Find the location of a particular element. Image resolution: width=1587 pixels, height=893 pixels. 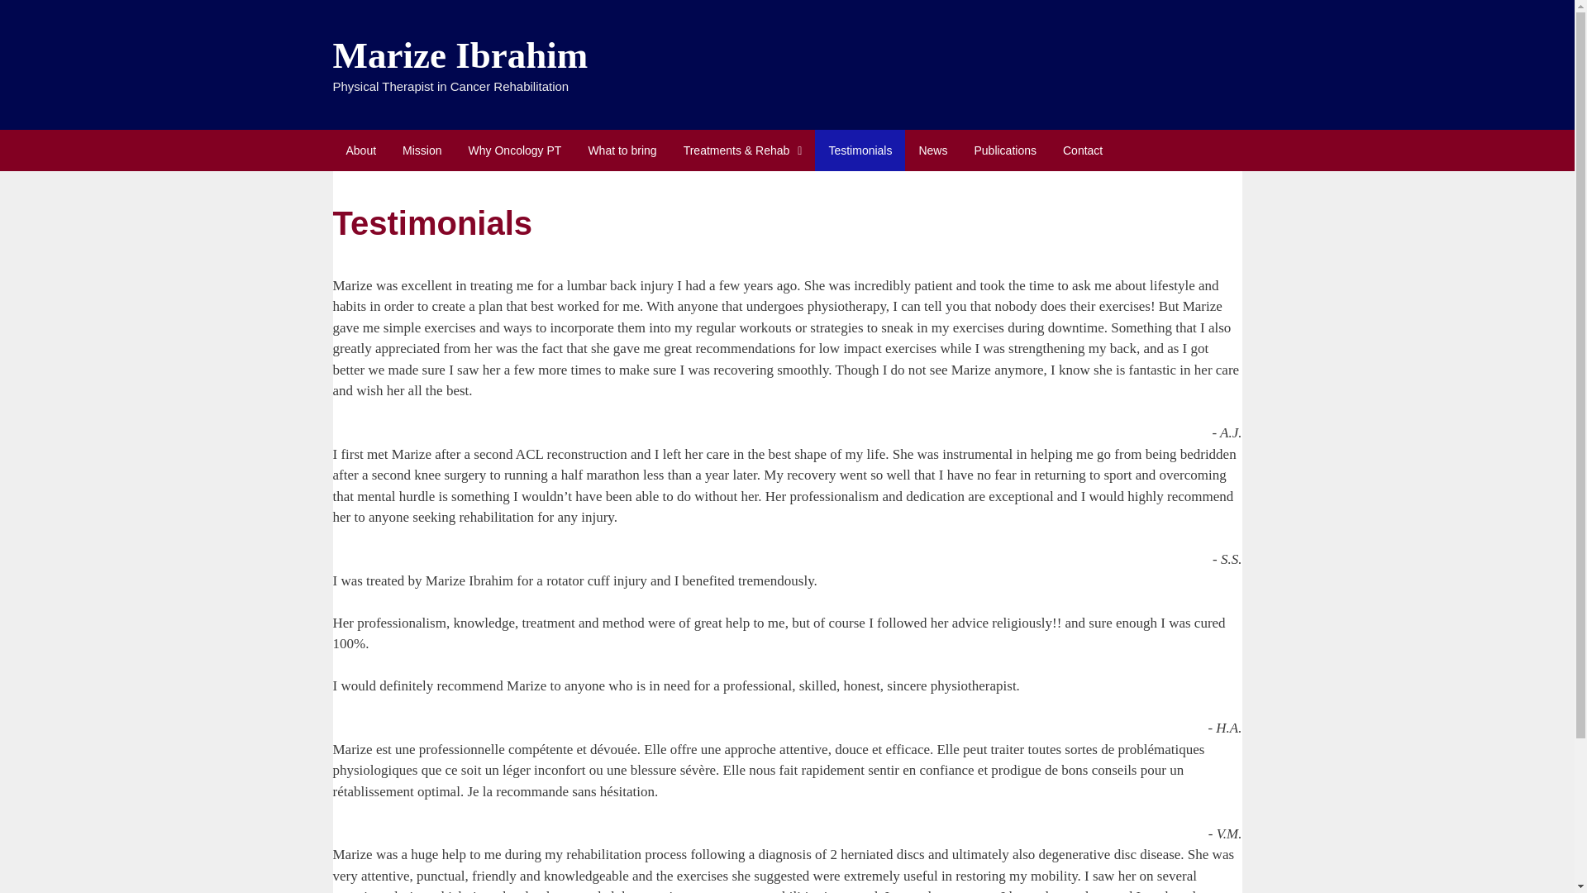

Marize Ibrahim is located at coordinates (460, 55).